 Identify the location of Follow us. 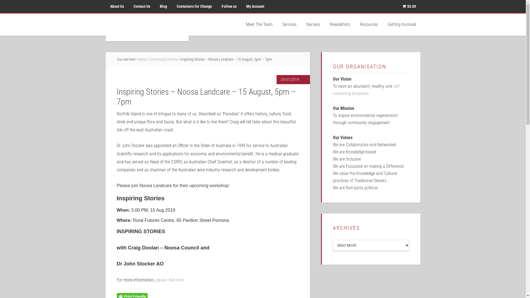
(229, 6).